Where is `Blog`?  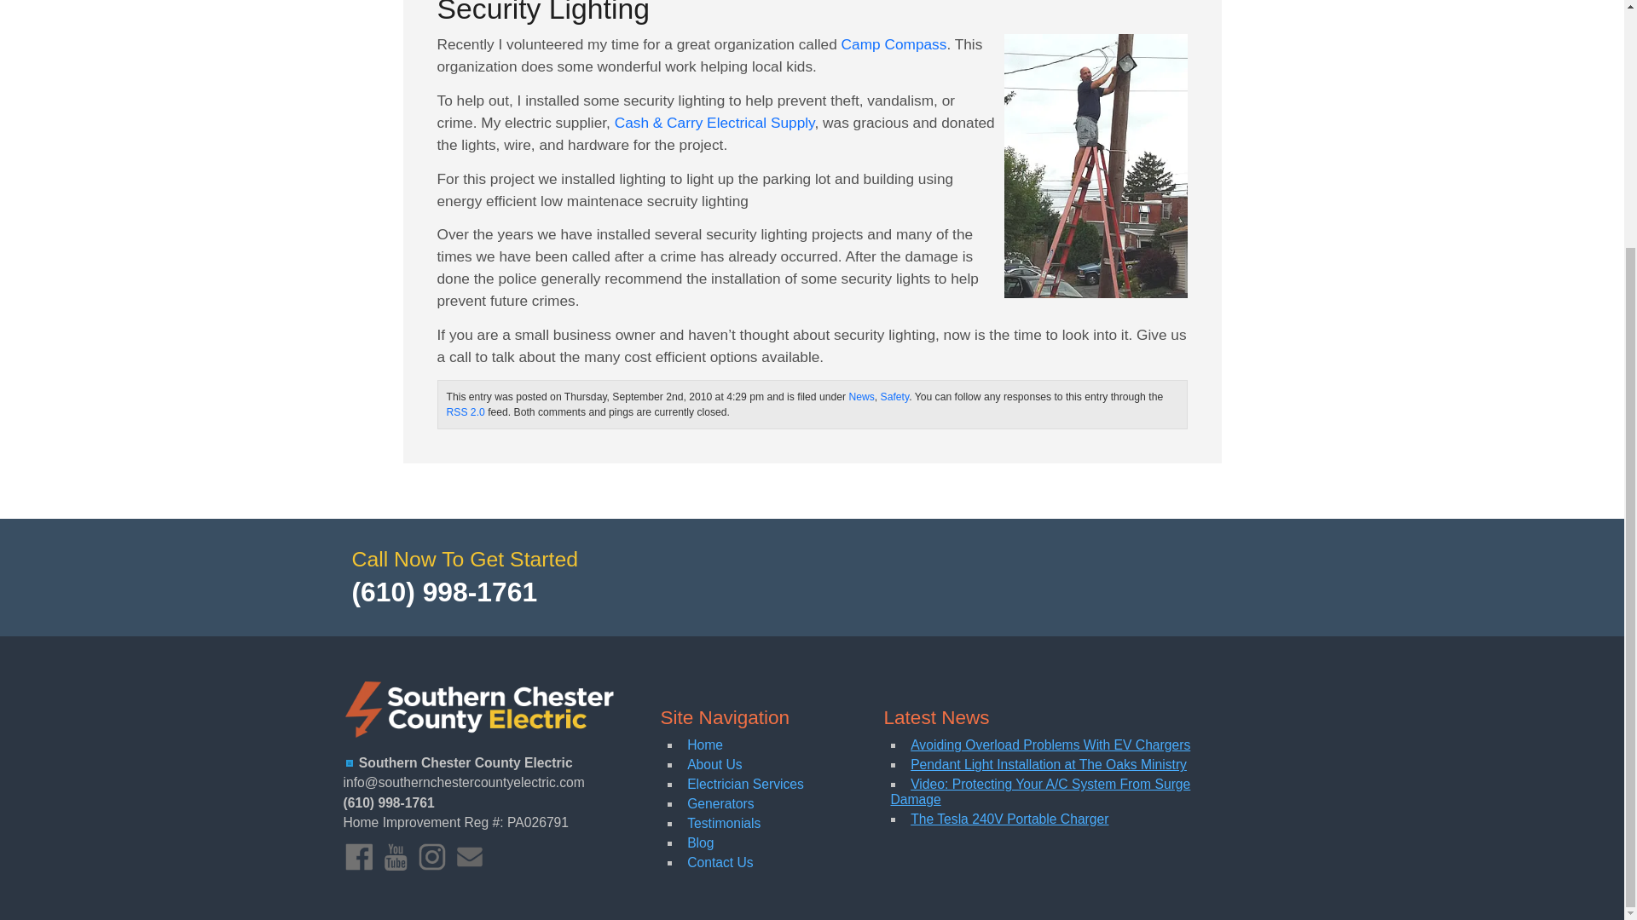 Blog is located at coordinates (701, 842).